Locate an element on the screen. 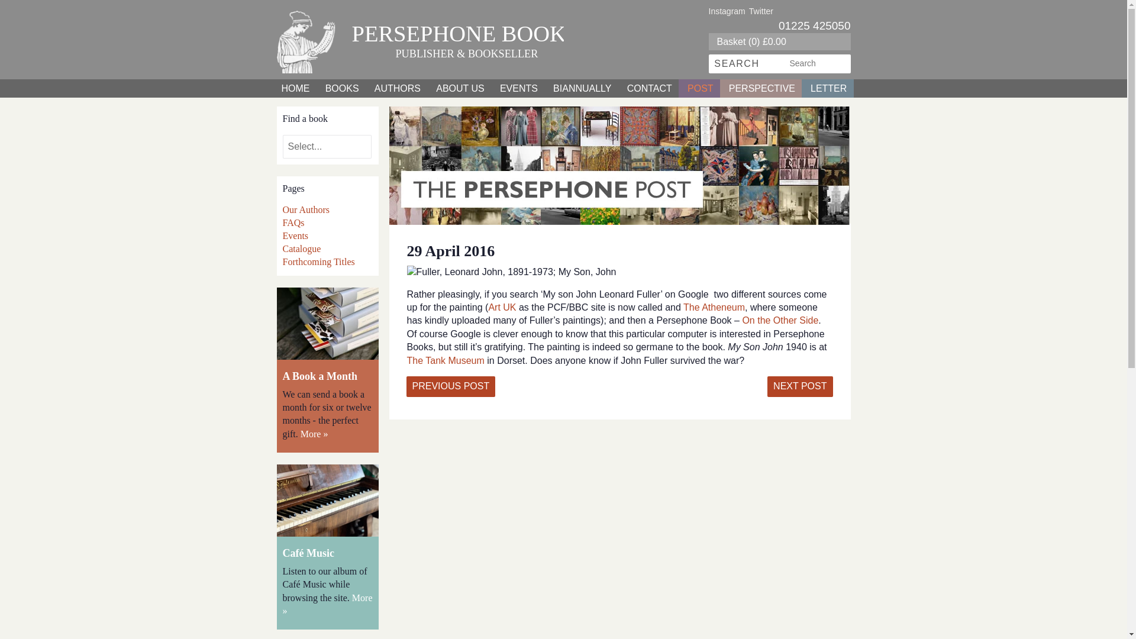 The width and height of the screenshot is (1136, 639). 01225 425050 is located at coordinates (814, 26).